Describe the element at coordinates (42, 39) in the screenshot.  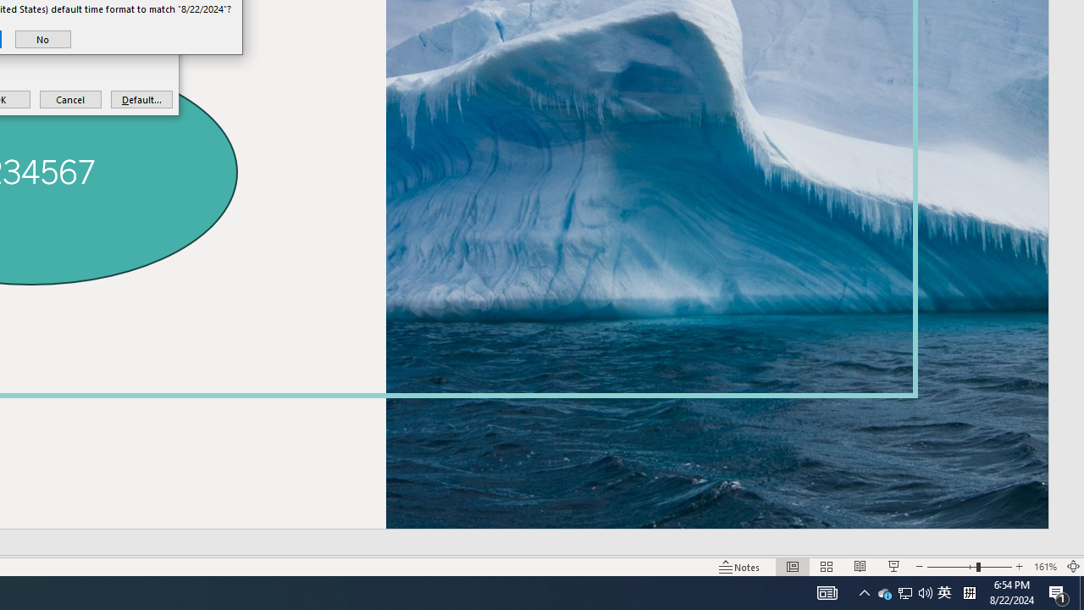
I see `Normal` at that location.